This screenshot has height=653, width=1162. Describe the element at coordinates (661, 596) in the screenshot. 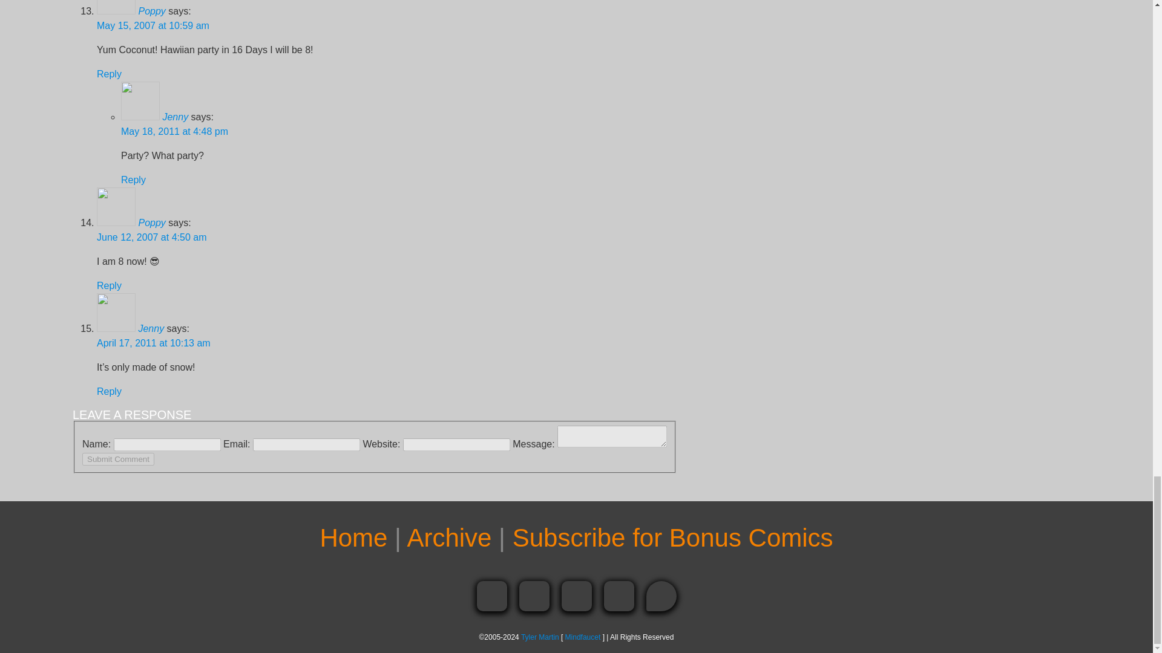

I see `Support the Comic` at that location.